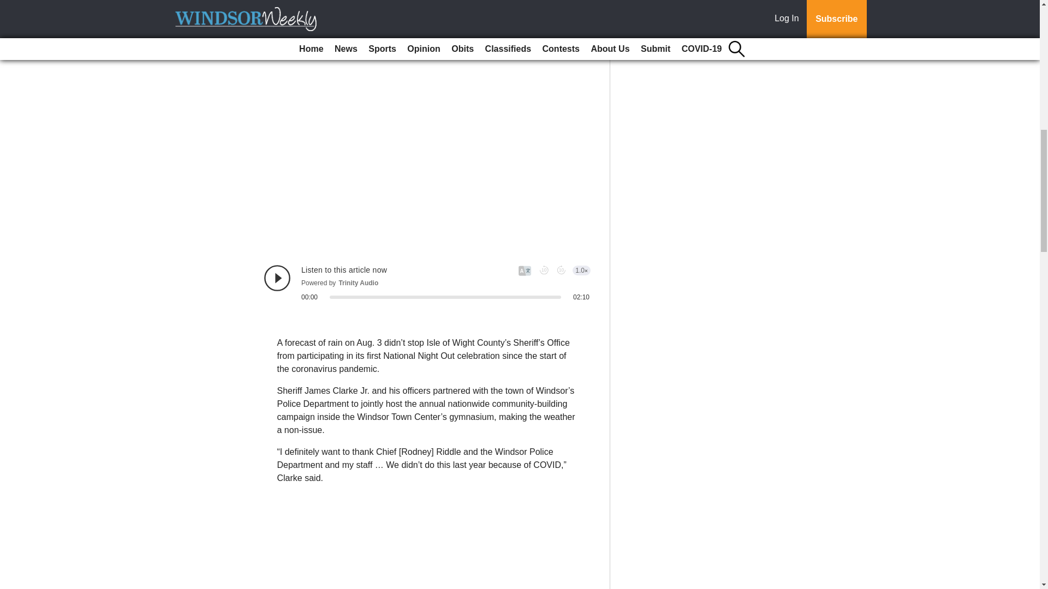  I want to click on Trinity Audio Player, so click(427, 283).